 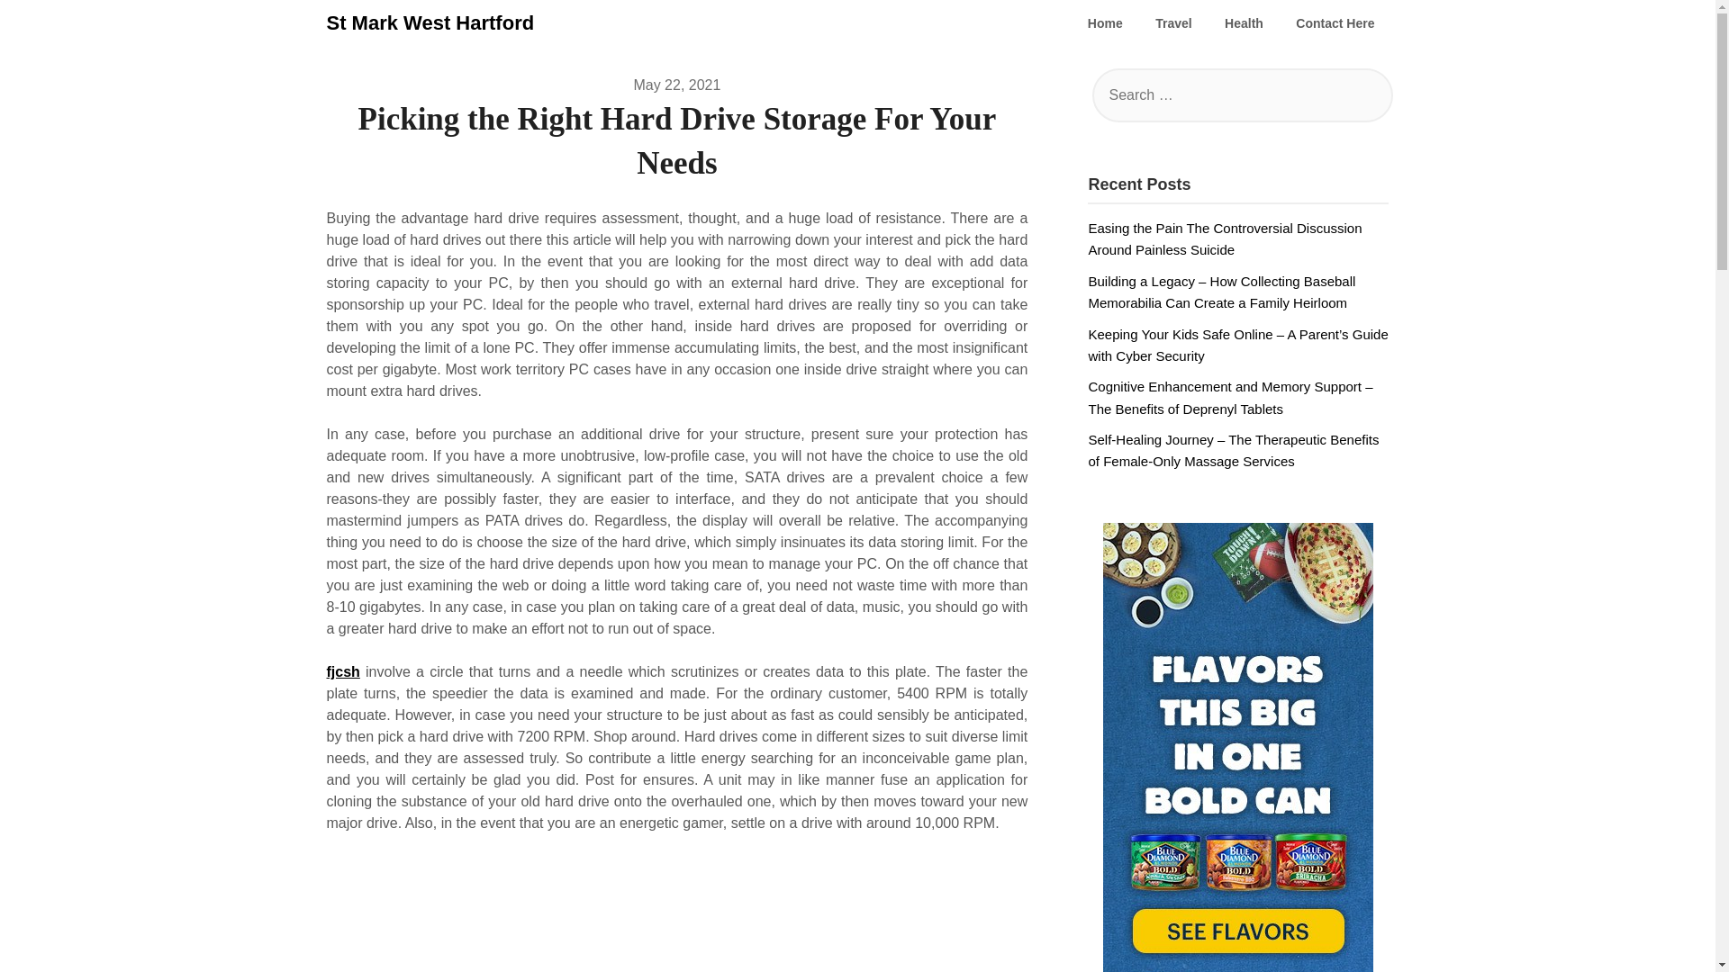 What do you see at coordinates (1335, 23) in the screenshot?
I see `Contact Here` at bounding box center [1335, 23].